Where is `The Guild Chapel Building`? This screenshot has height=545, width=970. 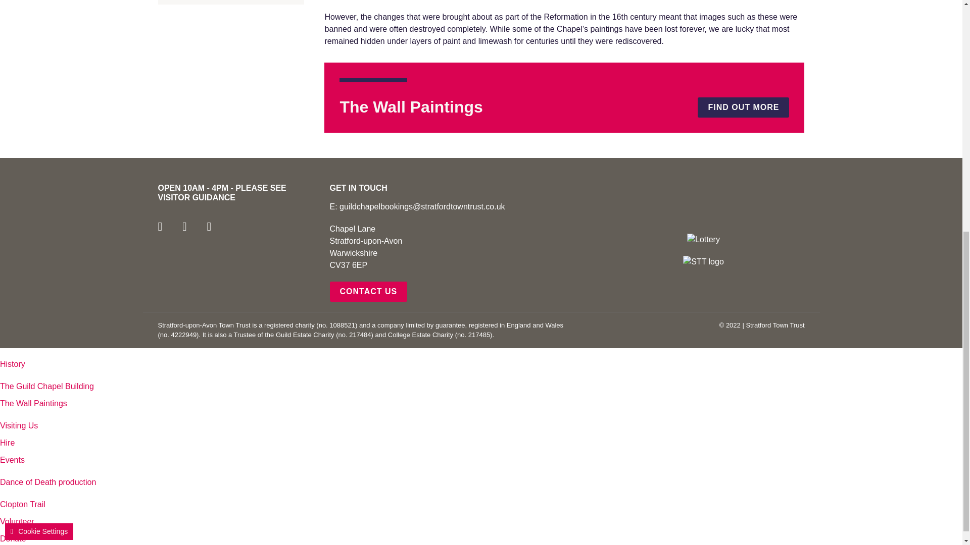
The Guild Chapel Building is located at coordinates (47, 387).